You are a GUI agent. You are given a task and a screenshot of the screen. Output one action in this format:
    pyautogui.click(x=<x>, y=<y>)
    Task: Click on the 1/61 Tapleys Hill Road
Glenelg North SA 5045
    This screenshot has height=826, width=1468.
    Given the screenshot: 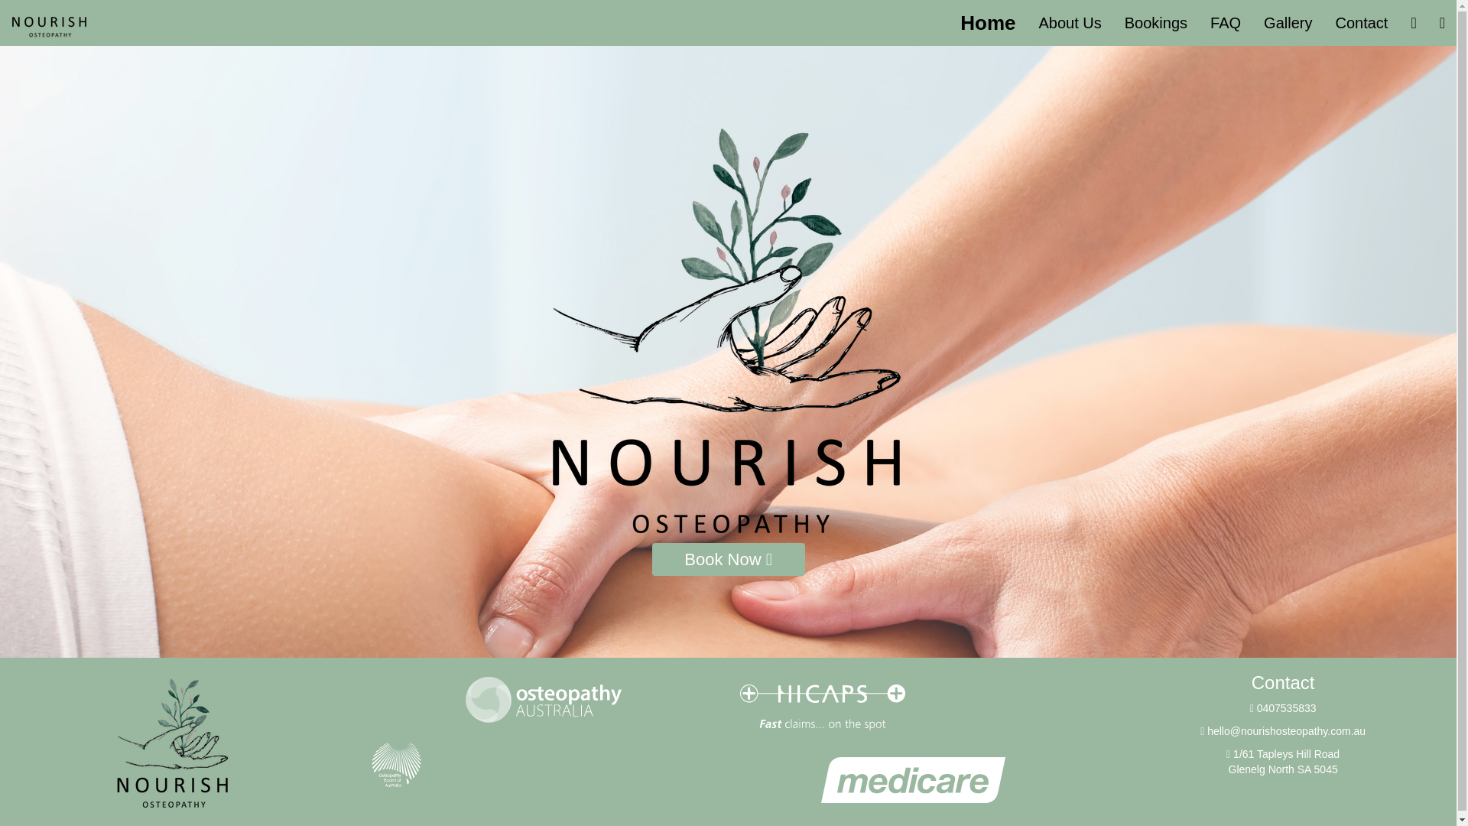 What is the action you would take?
    pyautogui.click(x=1283, y=762)
    